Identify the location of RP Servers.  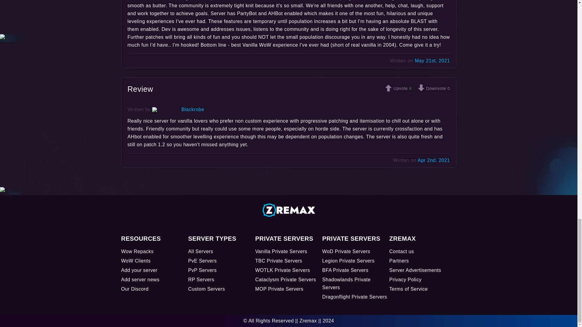
(201, 279).